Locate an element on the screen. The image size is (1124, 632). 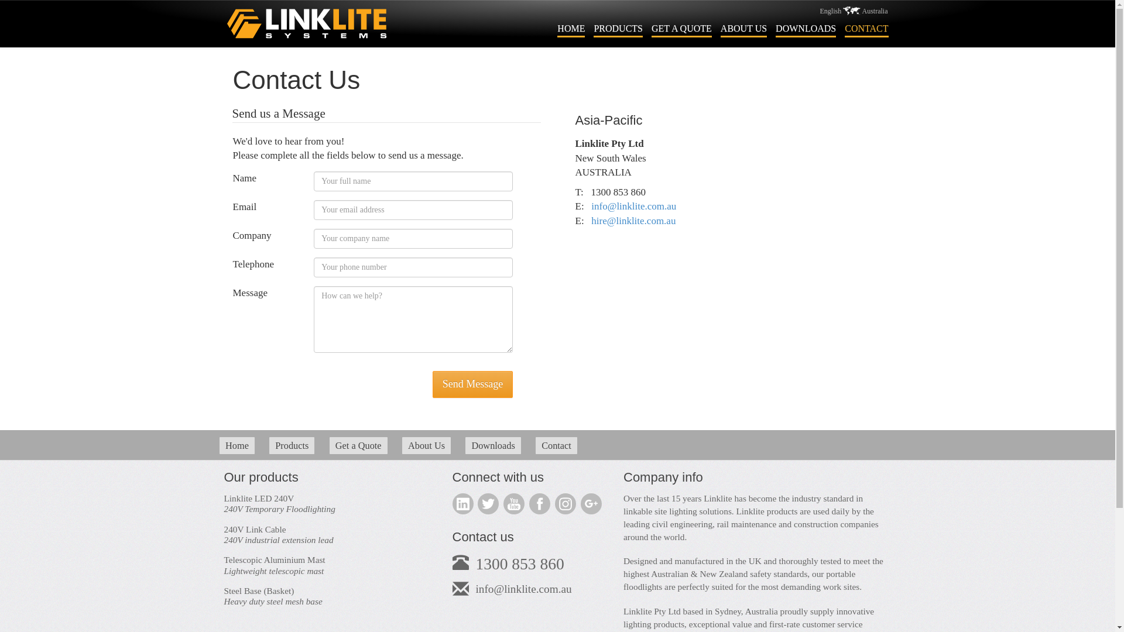
CONTACT is located at coordinates (866, 30).